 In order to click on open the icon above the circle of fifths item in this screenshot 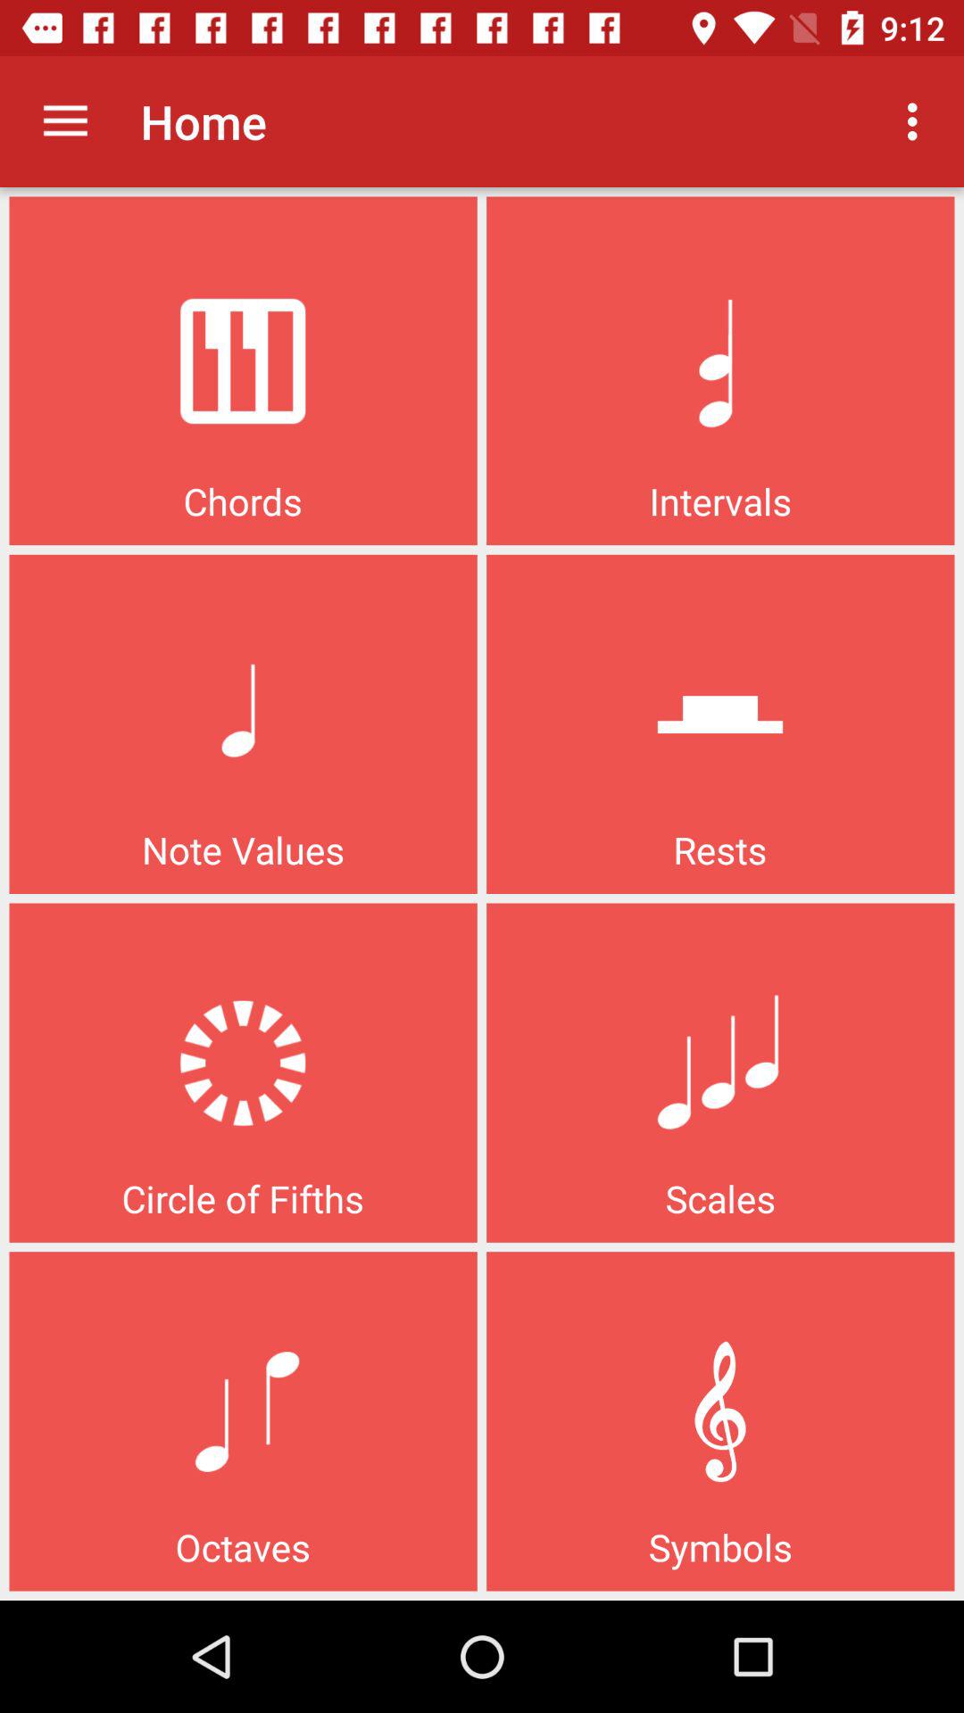, I will do `click(65, 121)`.